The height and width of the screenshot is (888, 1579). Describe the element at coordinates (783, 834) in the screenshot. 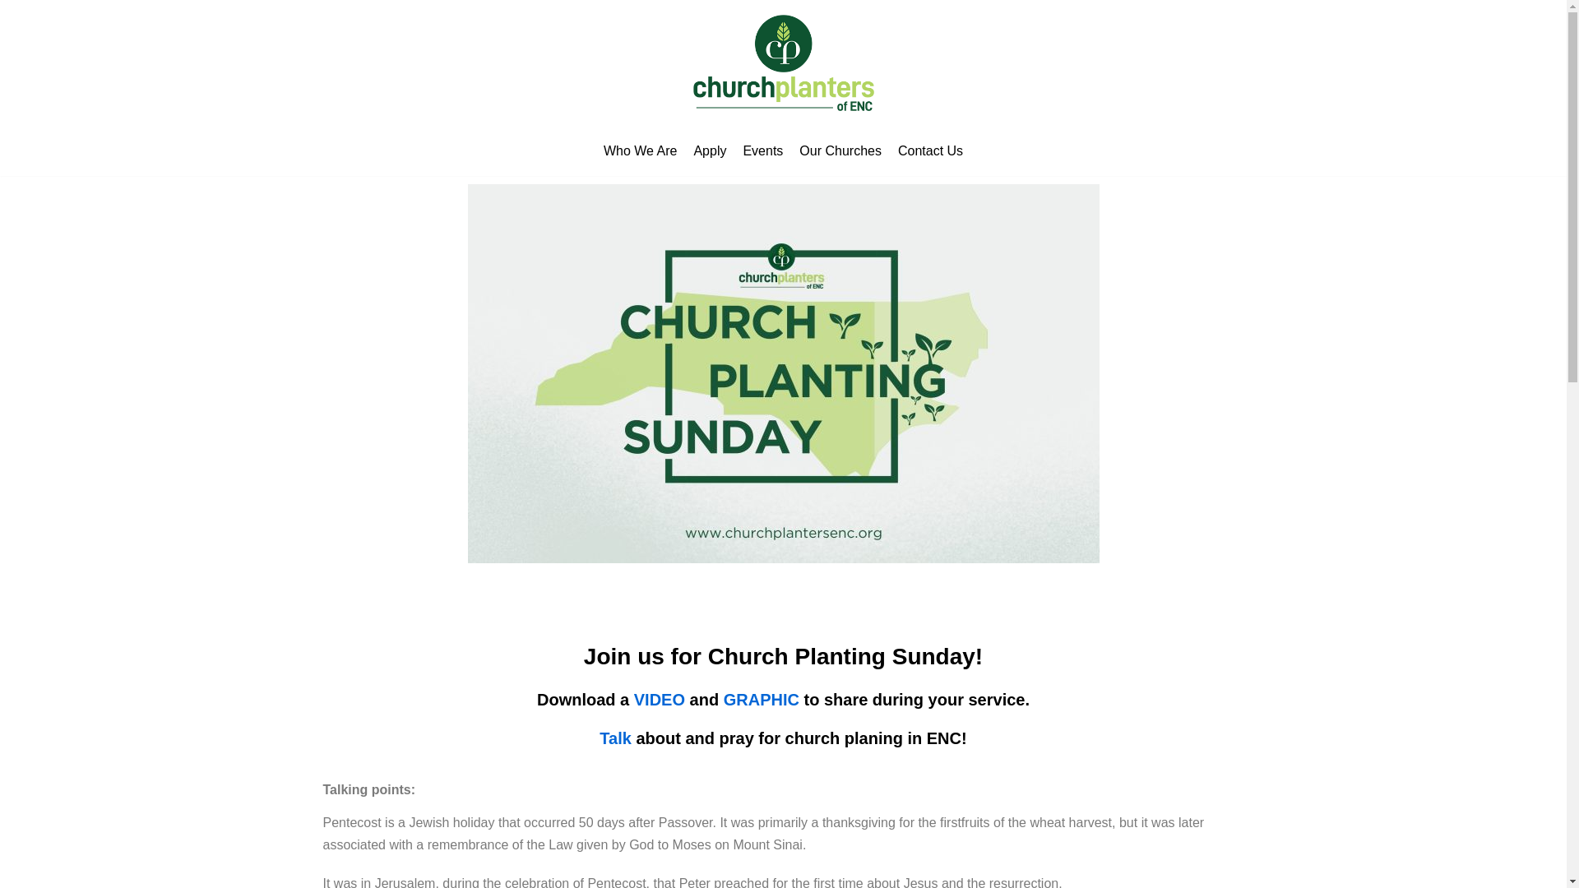

I see `Page 1` at that location.